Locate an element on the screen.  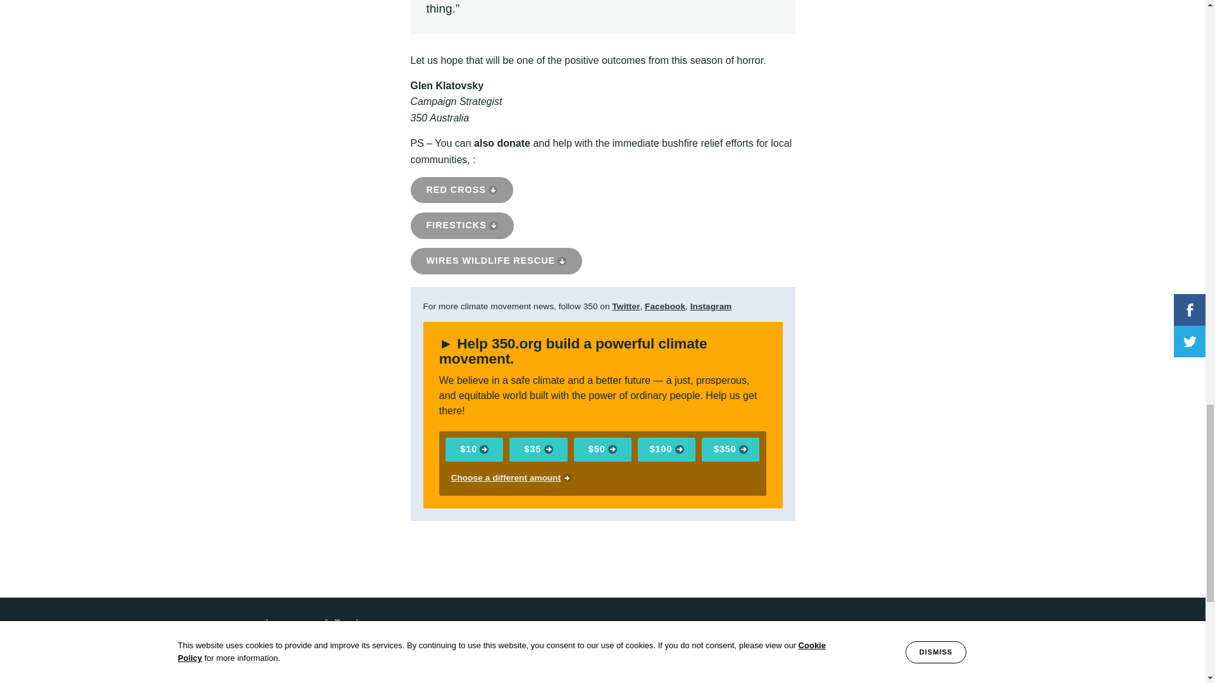
Facebook is located at coordinates (664, 306).